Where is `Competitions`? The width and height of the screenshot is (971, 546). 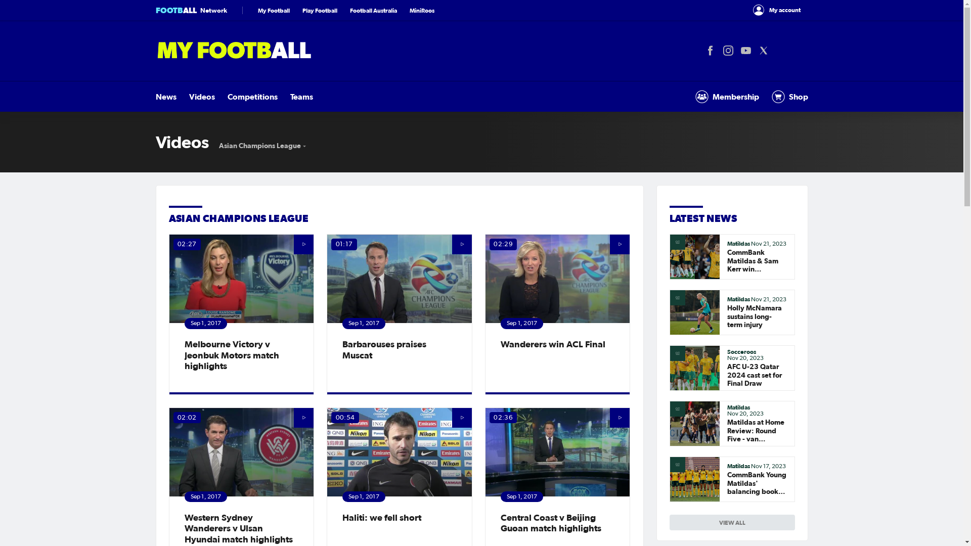 Competitions is located at coordinates (253, 97).